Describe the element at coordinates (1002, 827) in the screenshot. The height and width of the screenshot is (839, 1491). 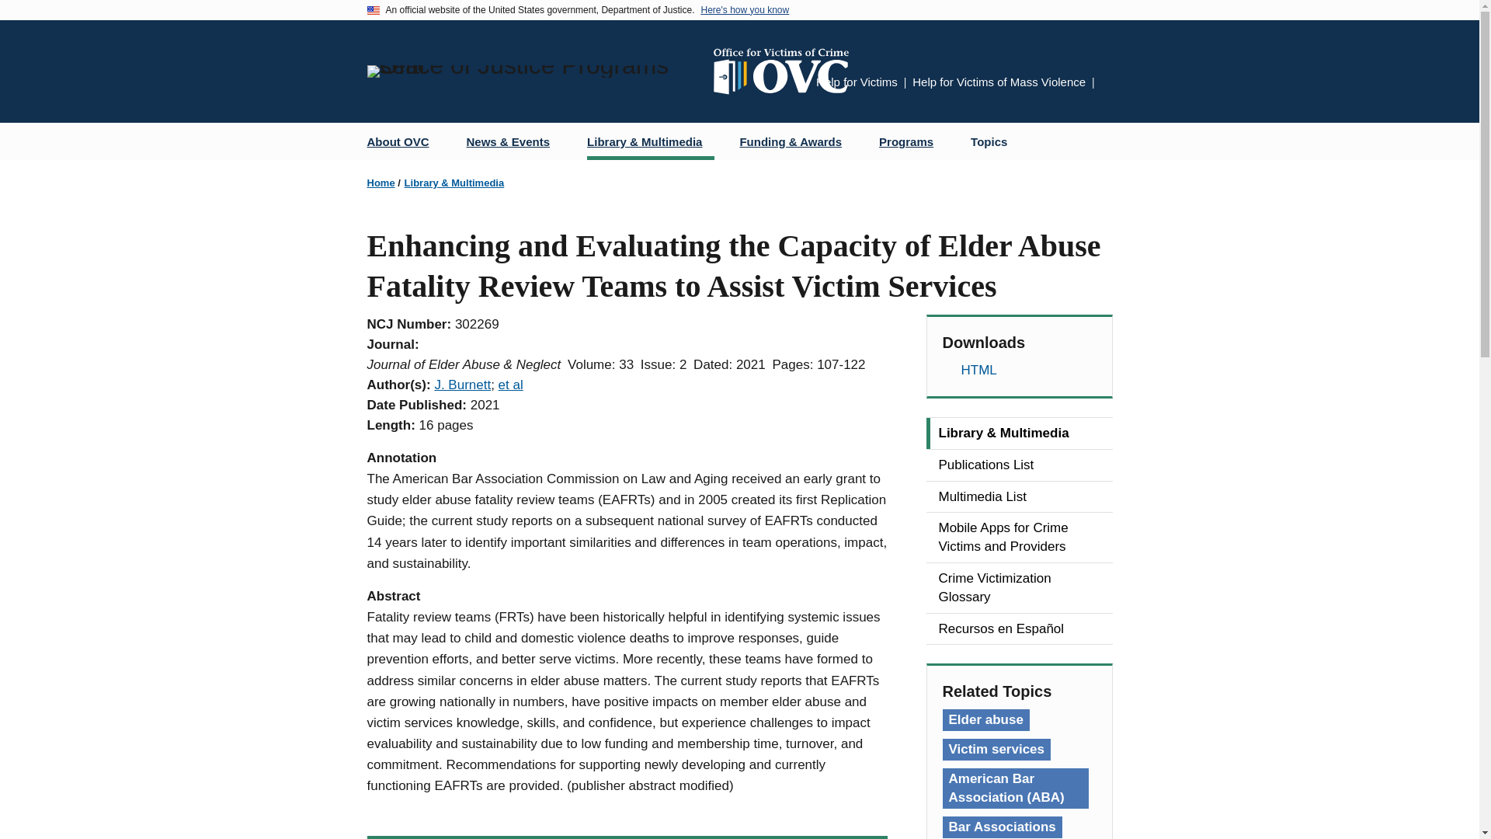
I see `Bar Associations` at that location.